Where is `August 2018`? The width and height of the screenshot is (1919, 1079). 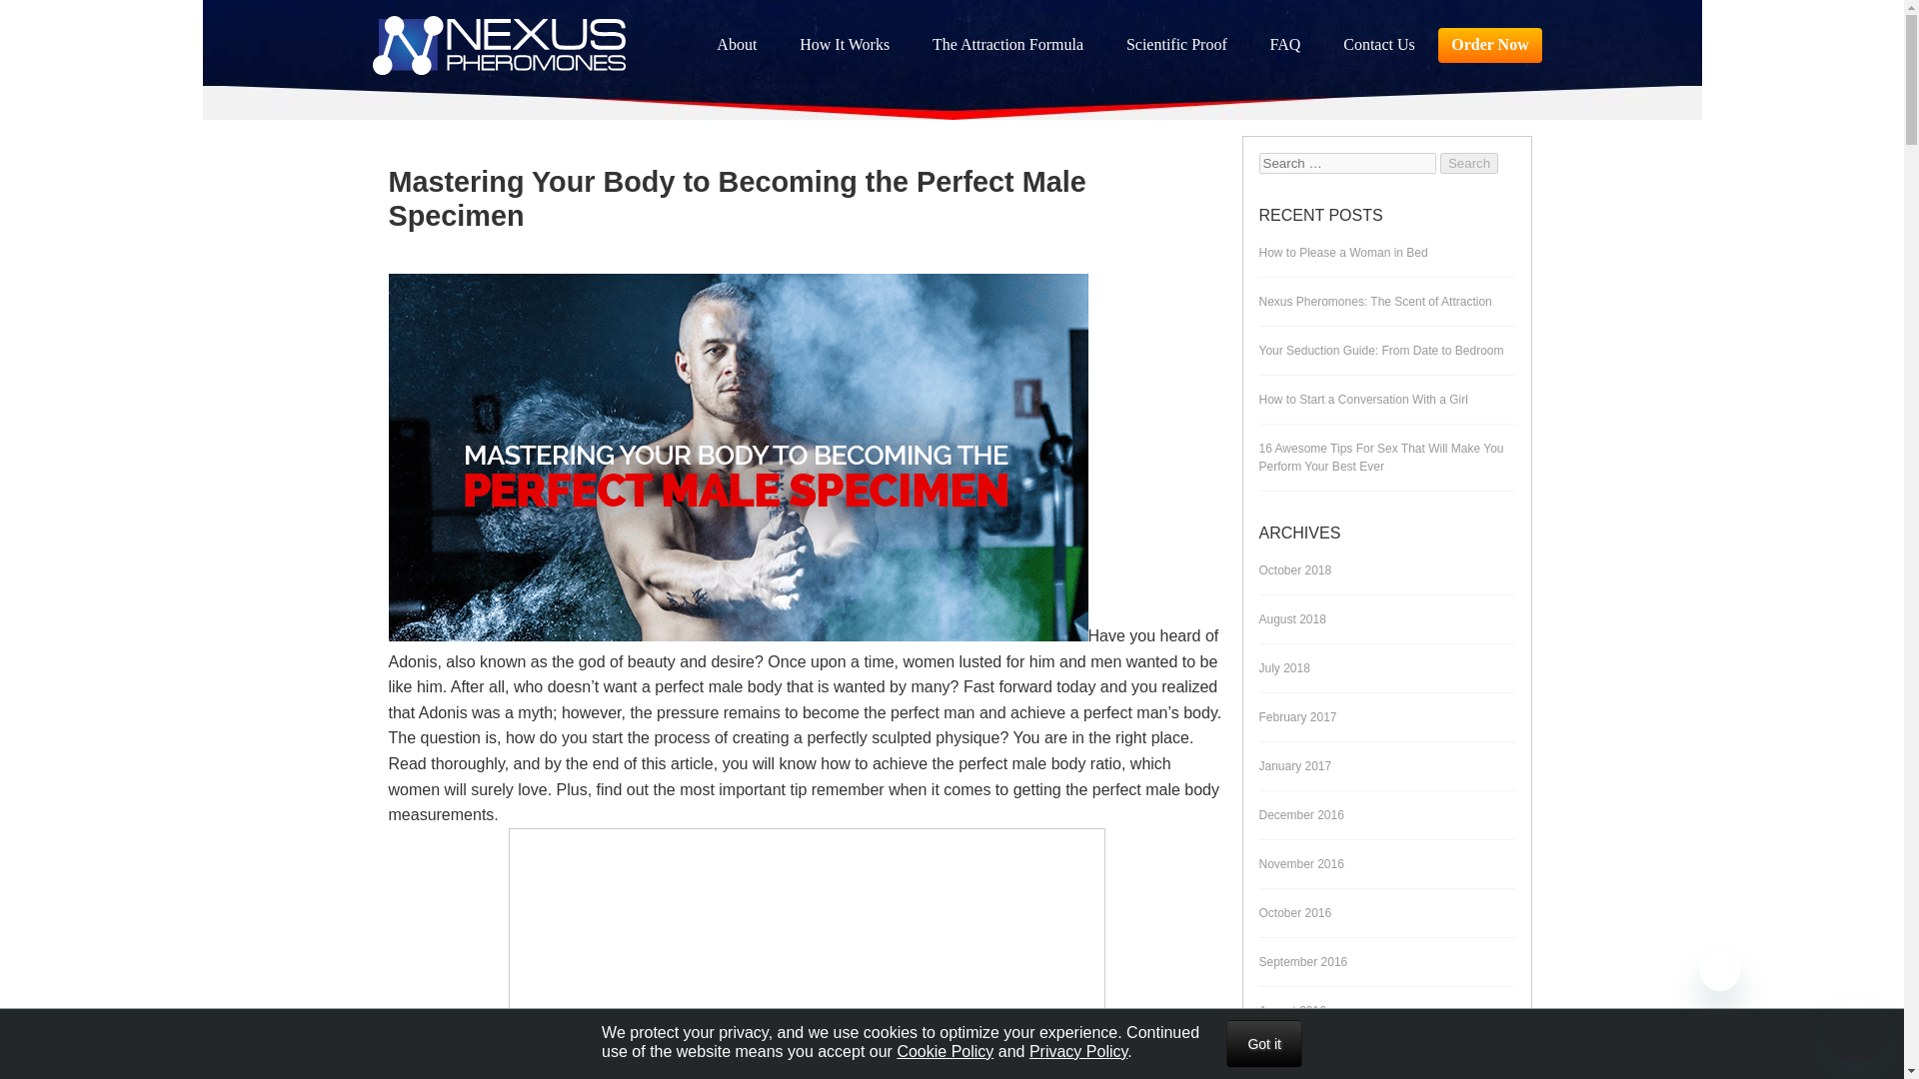 August 2018 is located at coordinates (1291, 619).